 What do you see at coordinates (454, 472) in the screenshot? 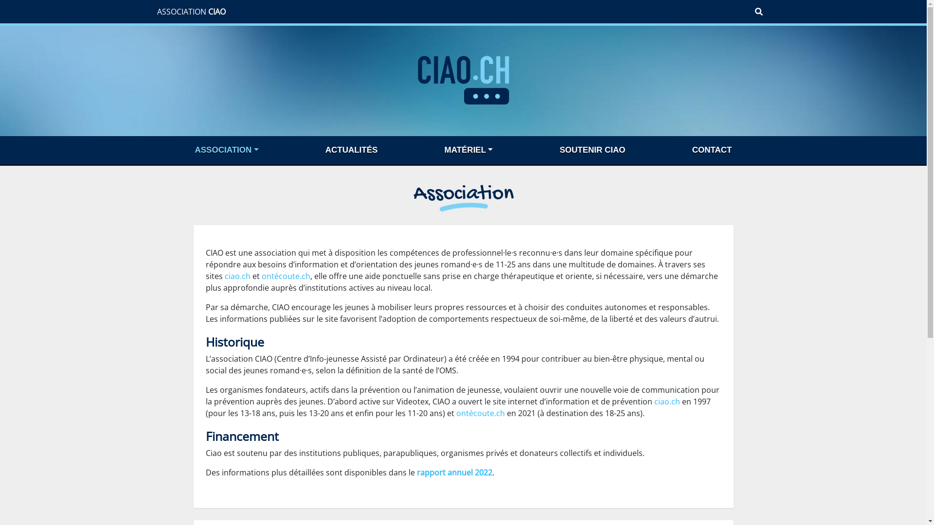
I see `rapport annuel 2022` at bounding box center [454, 472].